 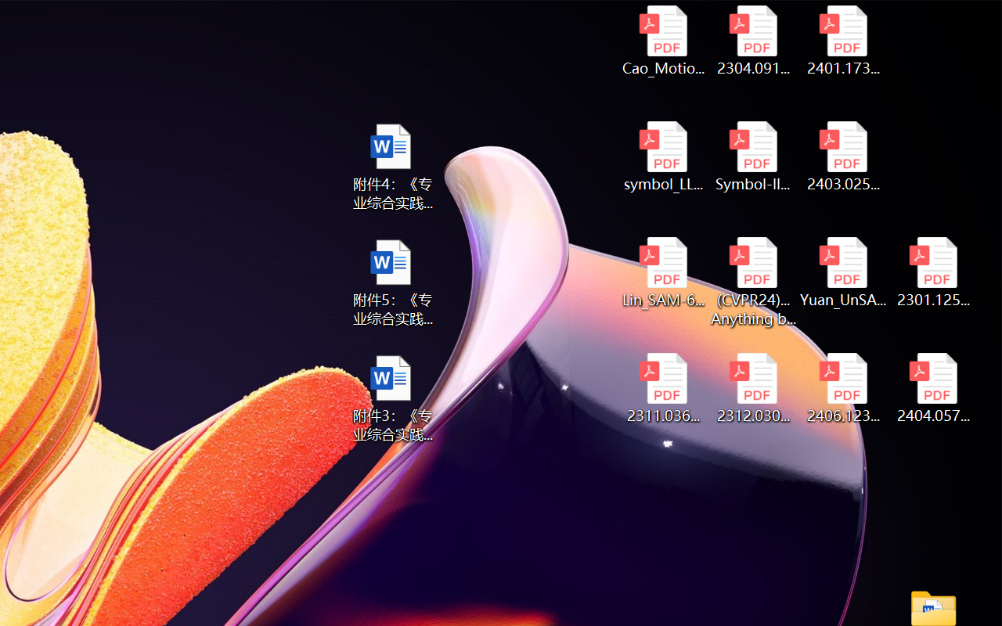 What do you see at coordinates (933, 388) in the screenshot?
I see `2404.05719v1.pdf` at bounding box center [933, 388].